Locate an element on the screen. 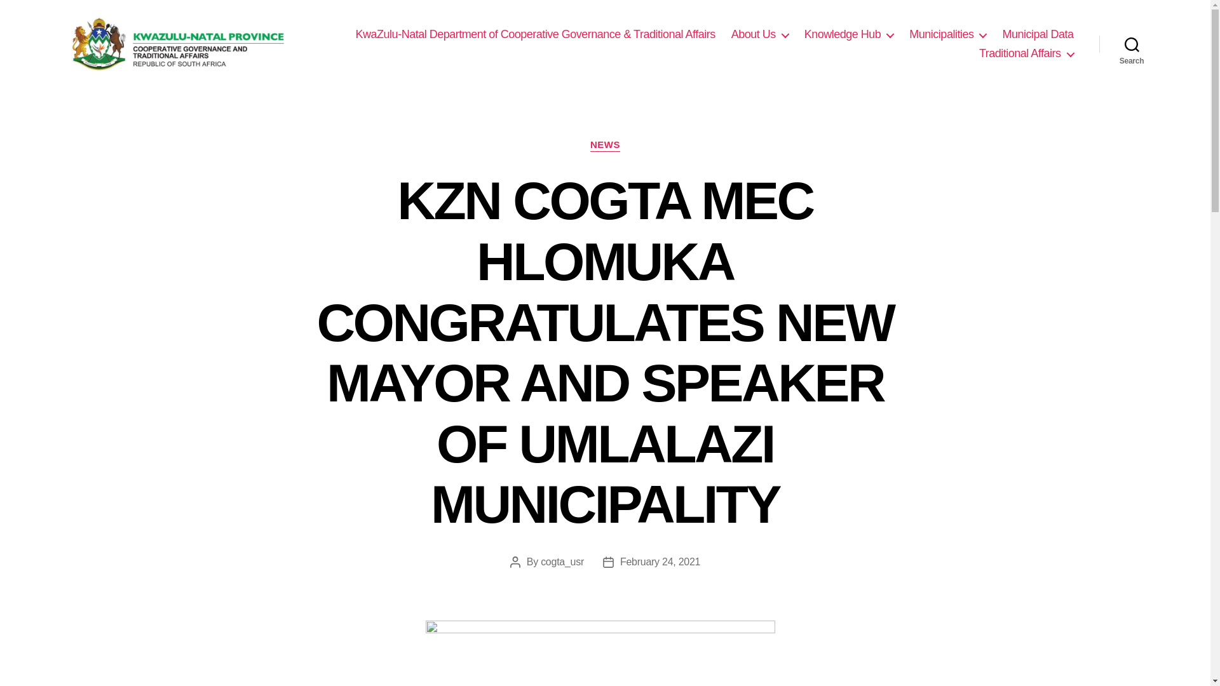 The width and height of the screenshot is (1220, 686). Municipalities is located at coordinates (947, 34).